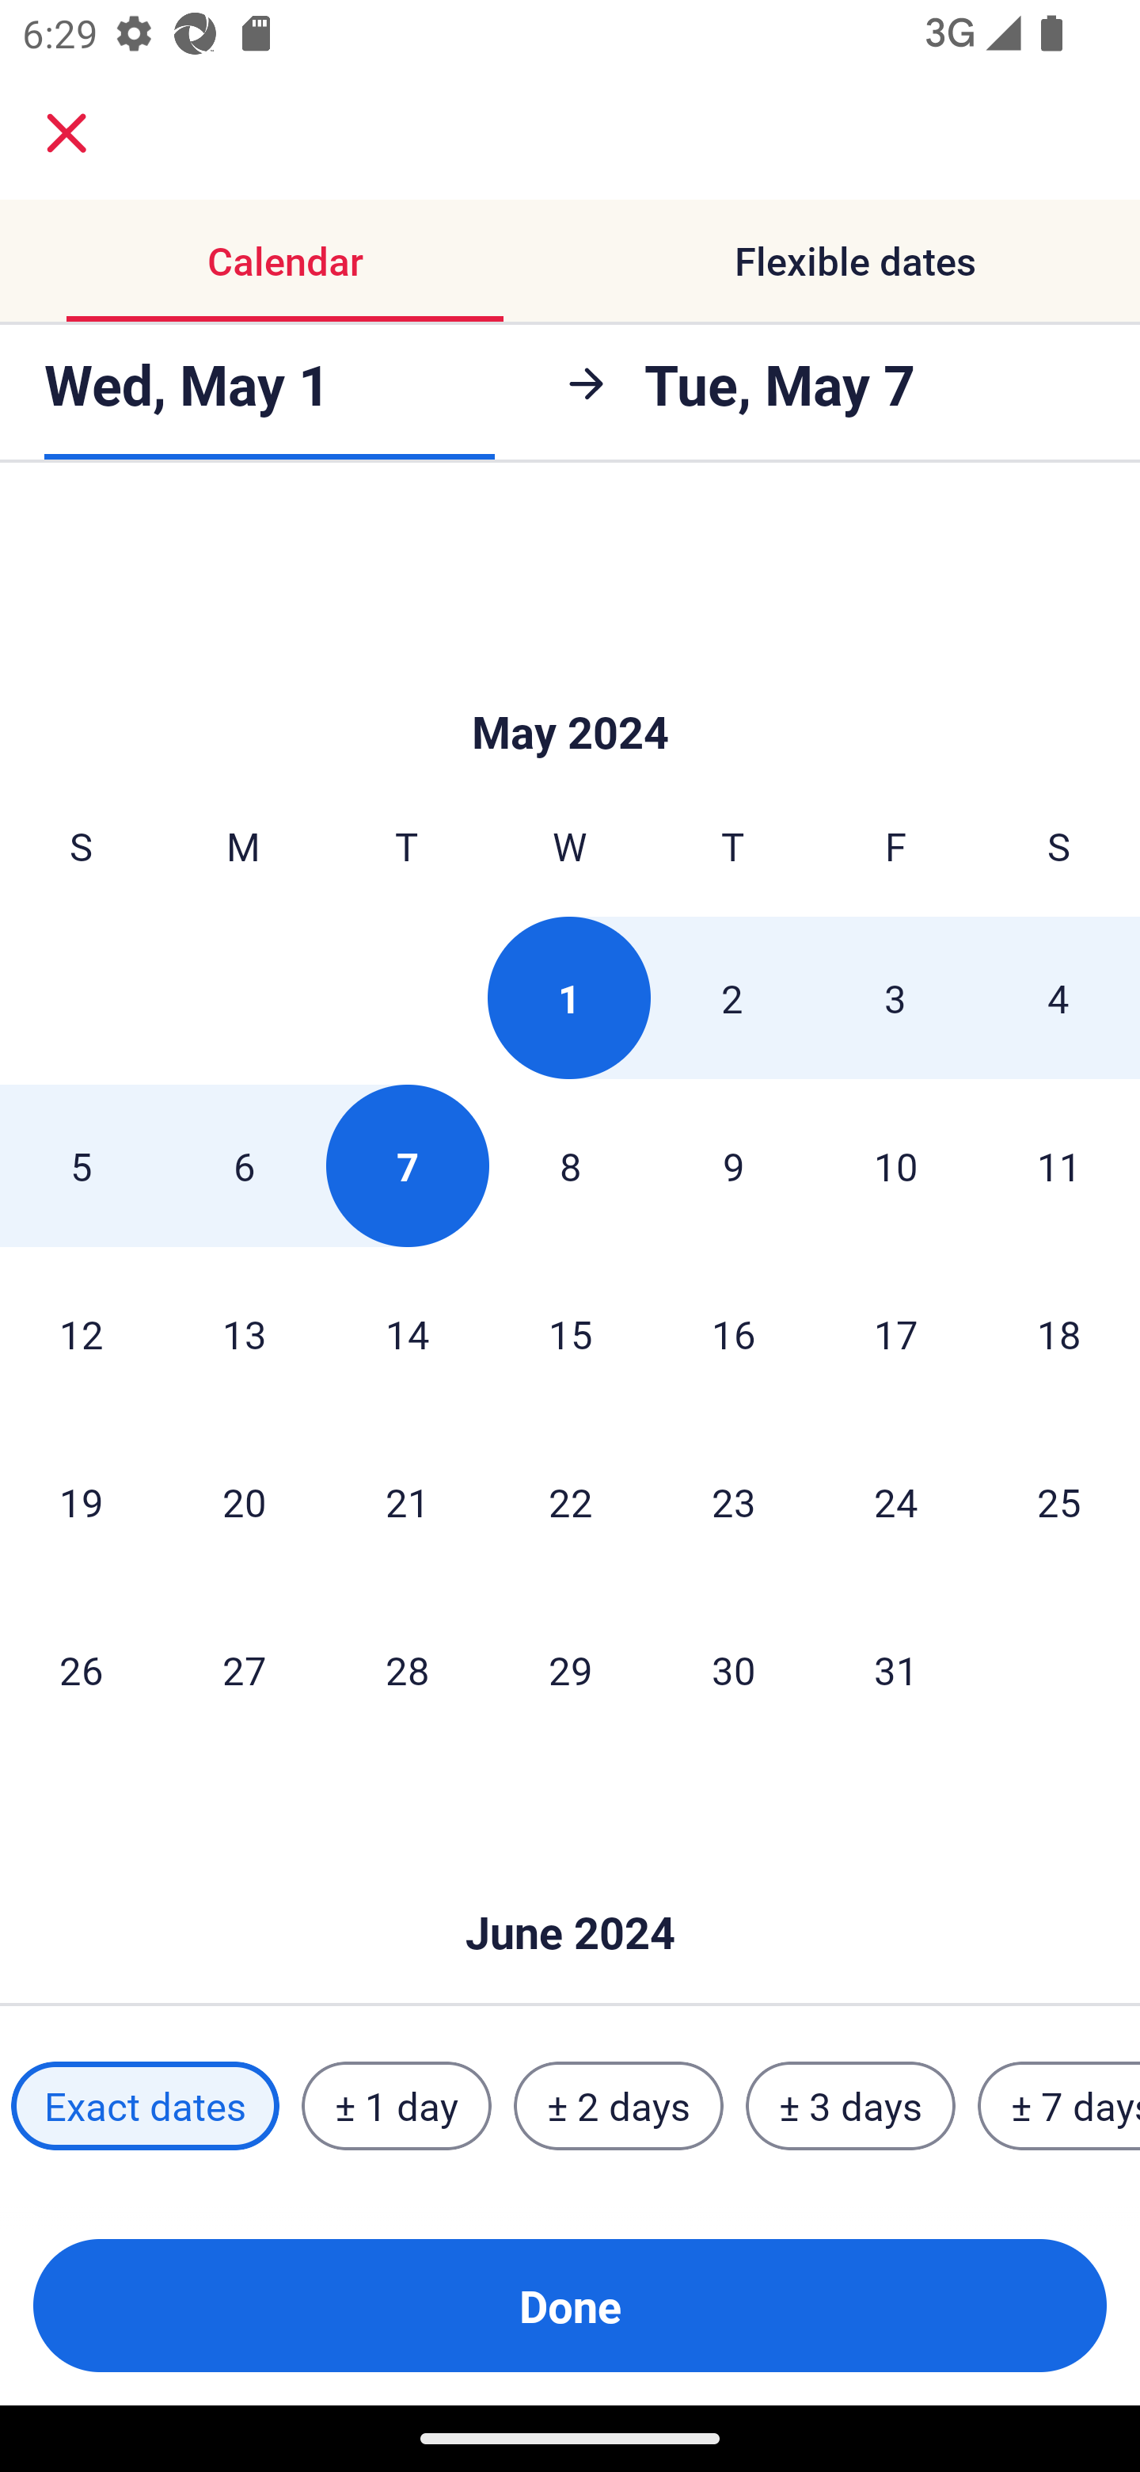 Image resolution: width=1140 pixels, height=2472 pixels. I want to click on ± 2 days, so click(619, 2106).